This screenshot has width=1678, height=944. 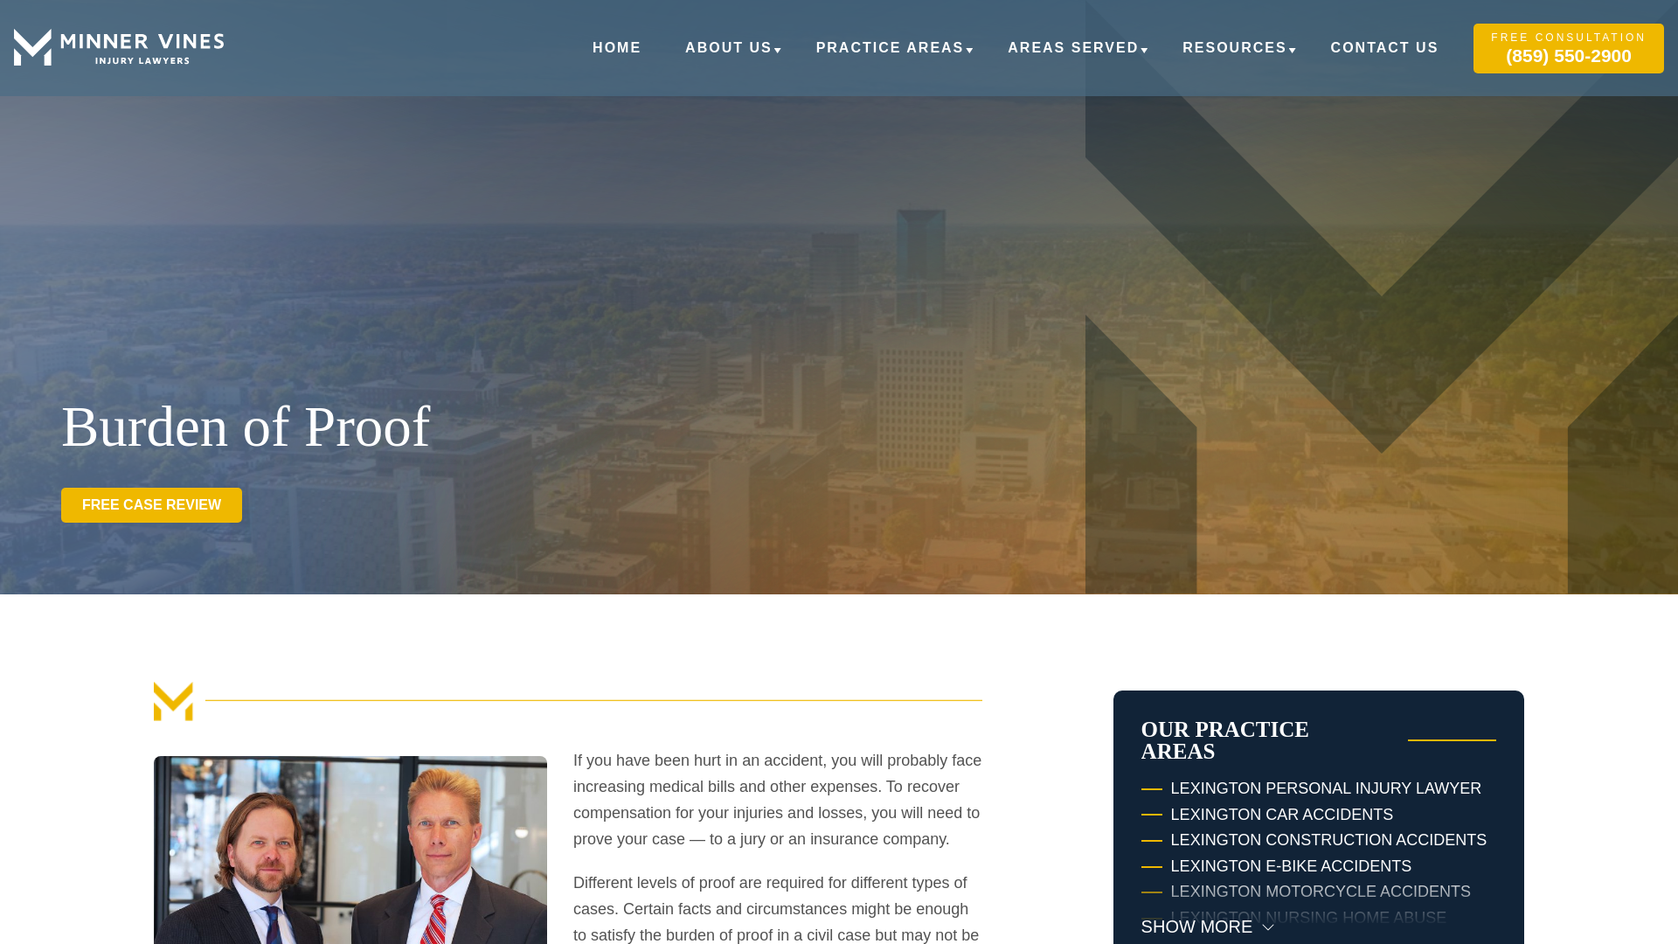 What do you see at coordinates (150, 505) in the screenshot?
I see `FREE CASE REVIEW` at bounding box center [150, 505].